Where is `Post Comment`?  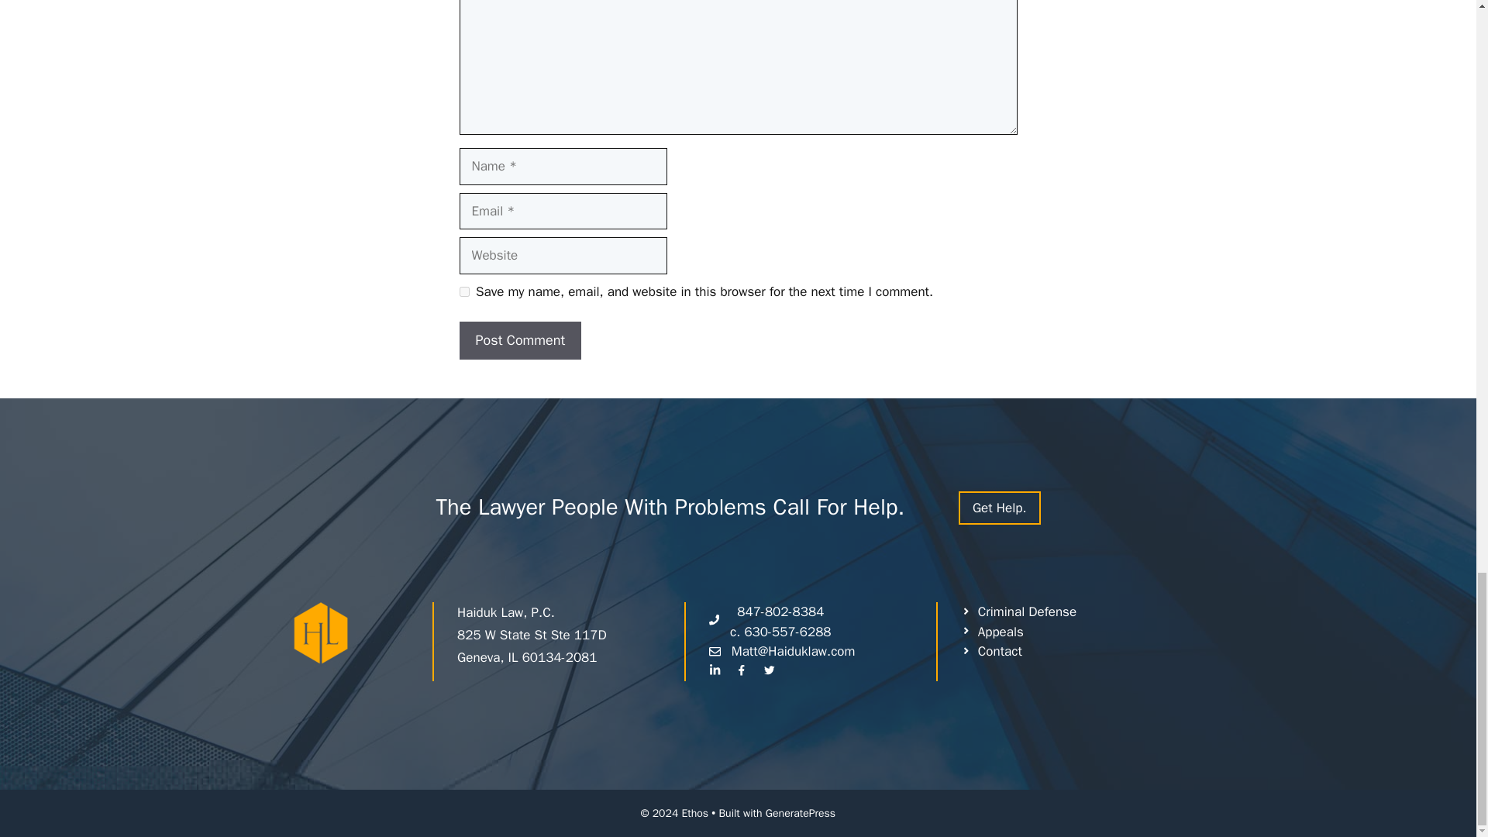 Post Comment is located at coordinates (519, 340).